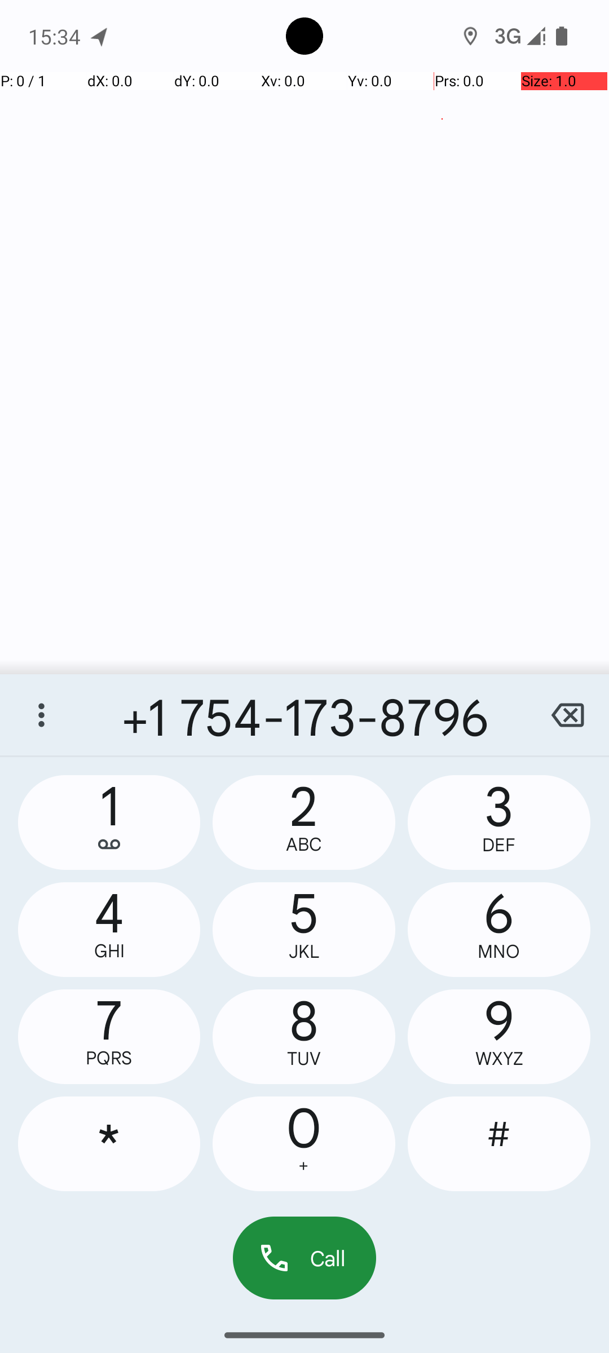 The height and width of the screenshot is (1353, 609). I want to click on DEF, so click(499, 844).